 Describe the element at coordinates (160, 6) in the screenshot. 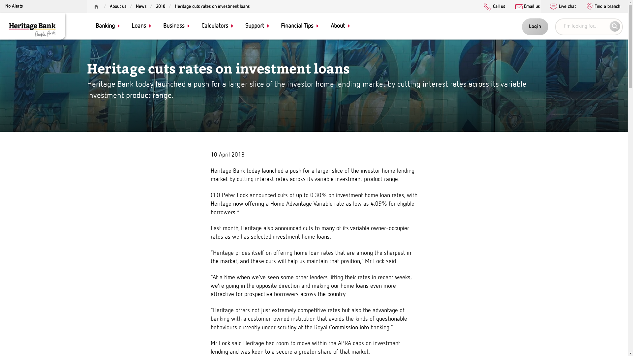

I see `2018` at that location.